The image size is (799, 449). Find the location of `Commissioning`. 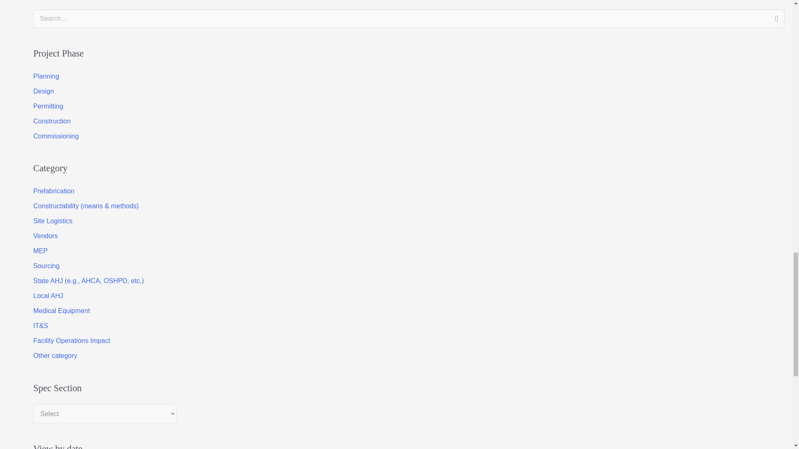

Commissioning is located at coordinates (56, 136).